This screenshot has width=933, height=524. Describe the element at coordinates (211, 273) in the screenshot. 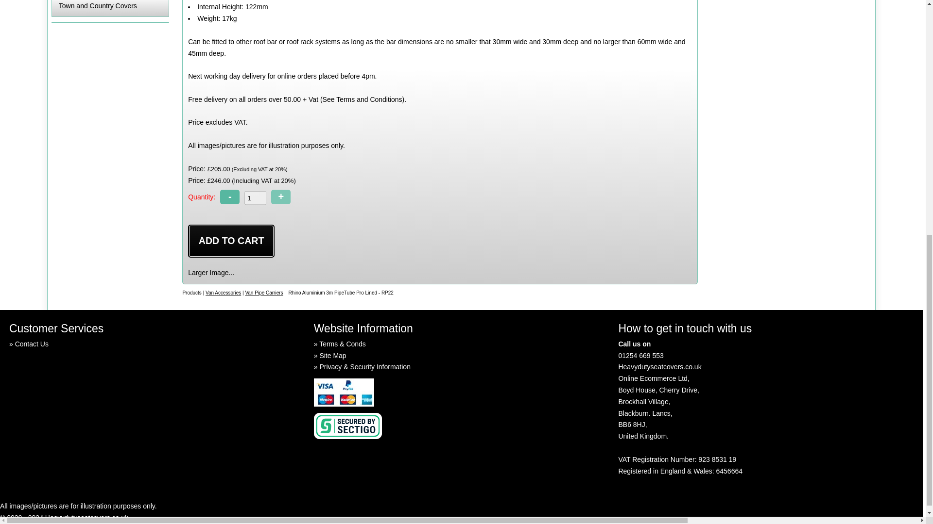

I see `Larger Image...` at that location.